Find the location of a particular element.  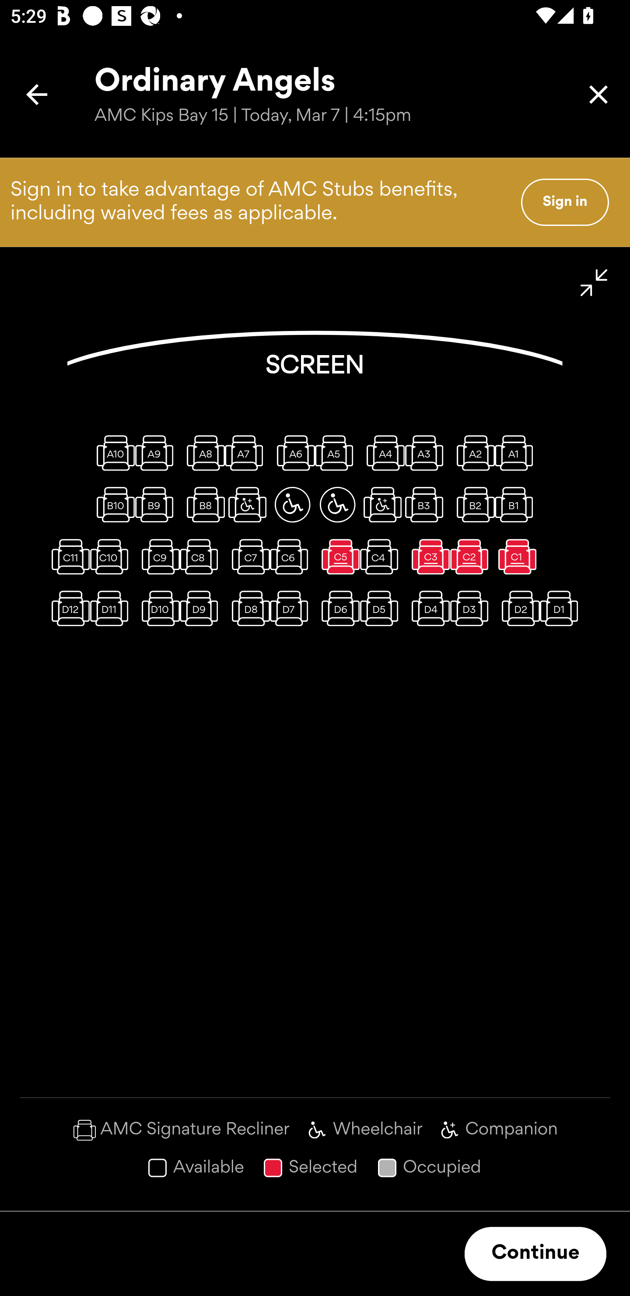

C1, Regular seat, selected is located at coordinates (517, 556).